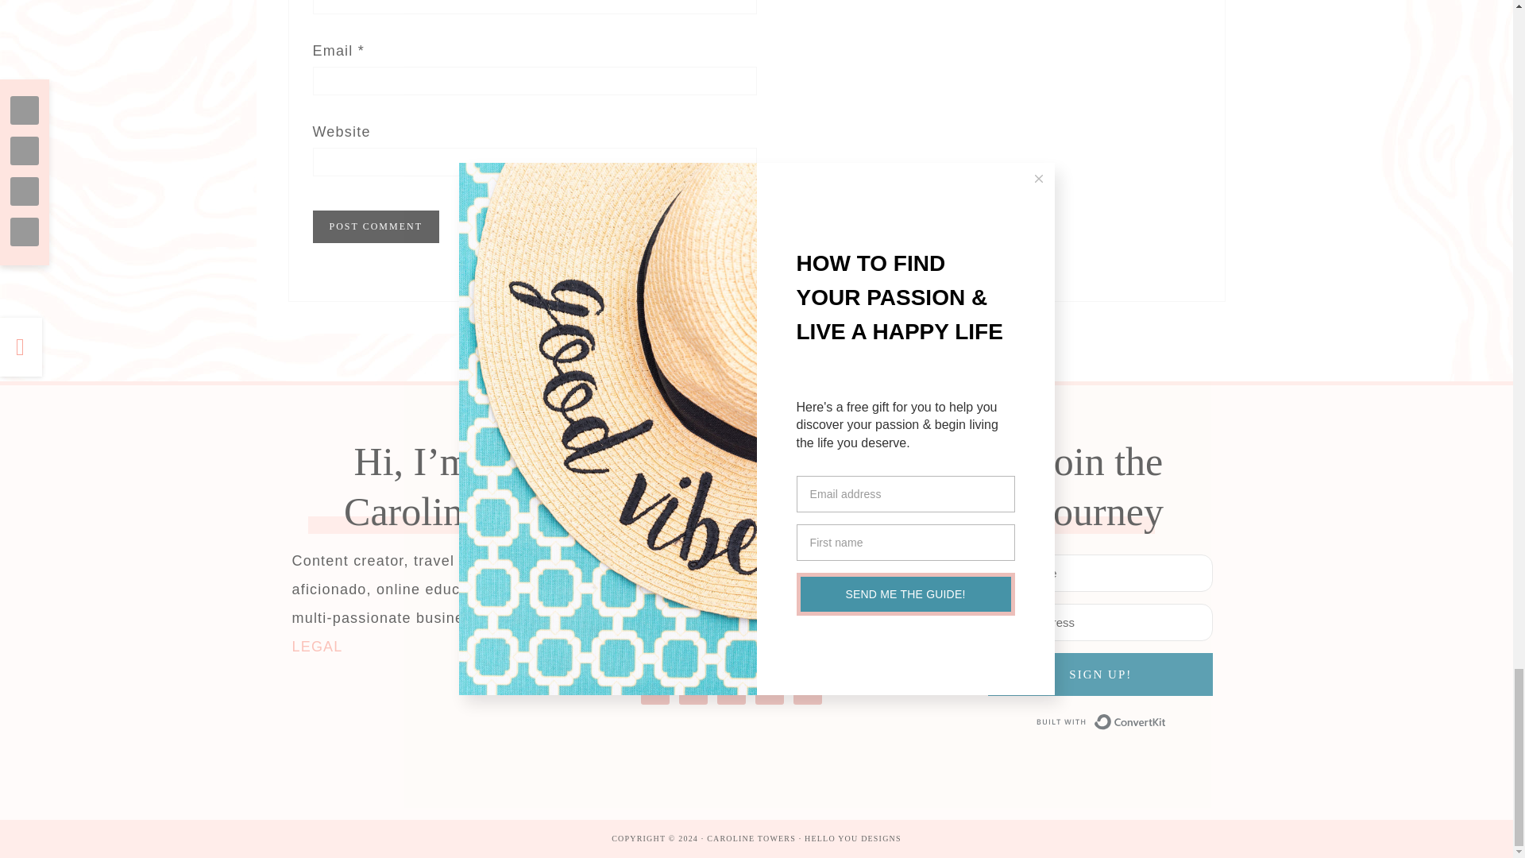 This screenshot has width=1525, height=858. What do you see at coordinates (375, 226) in the screenshot?
I see `Post Comment` at bounding box center [375, 226].